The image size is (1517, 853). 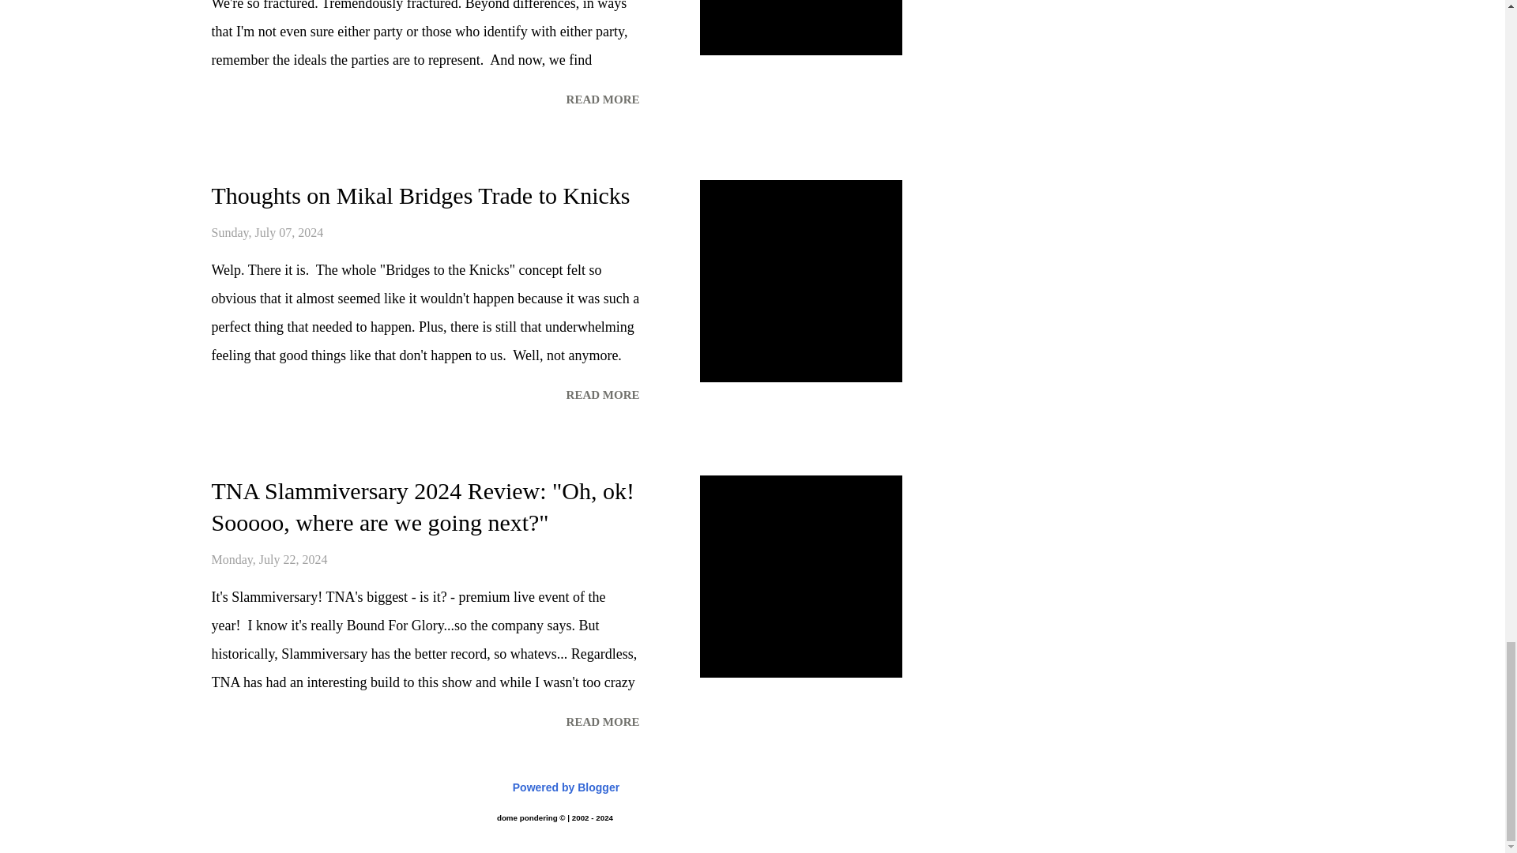 What do you see at coordinates (602, 722) in the screenshot?
I see `READ MORE` at bounding box center [602, 722].